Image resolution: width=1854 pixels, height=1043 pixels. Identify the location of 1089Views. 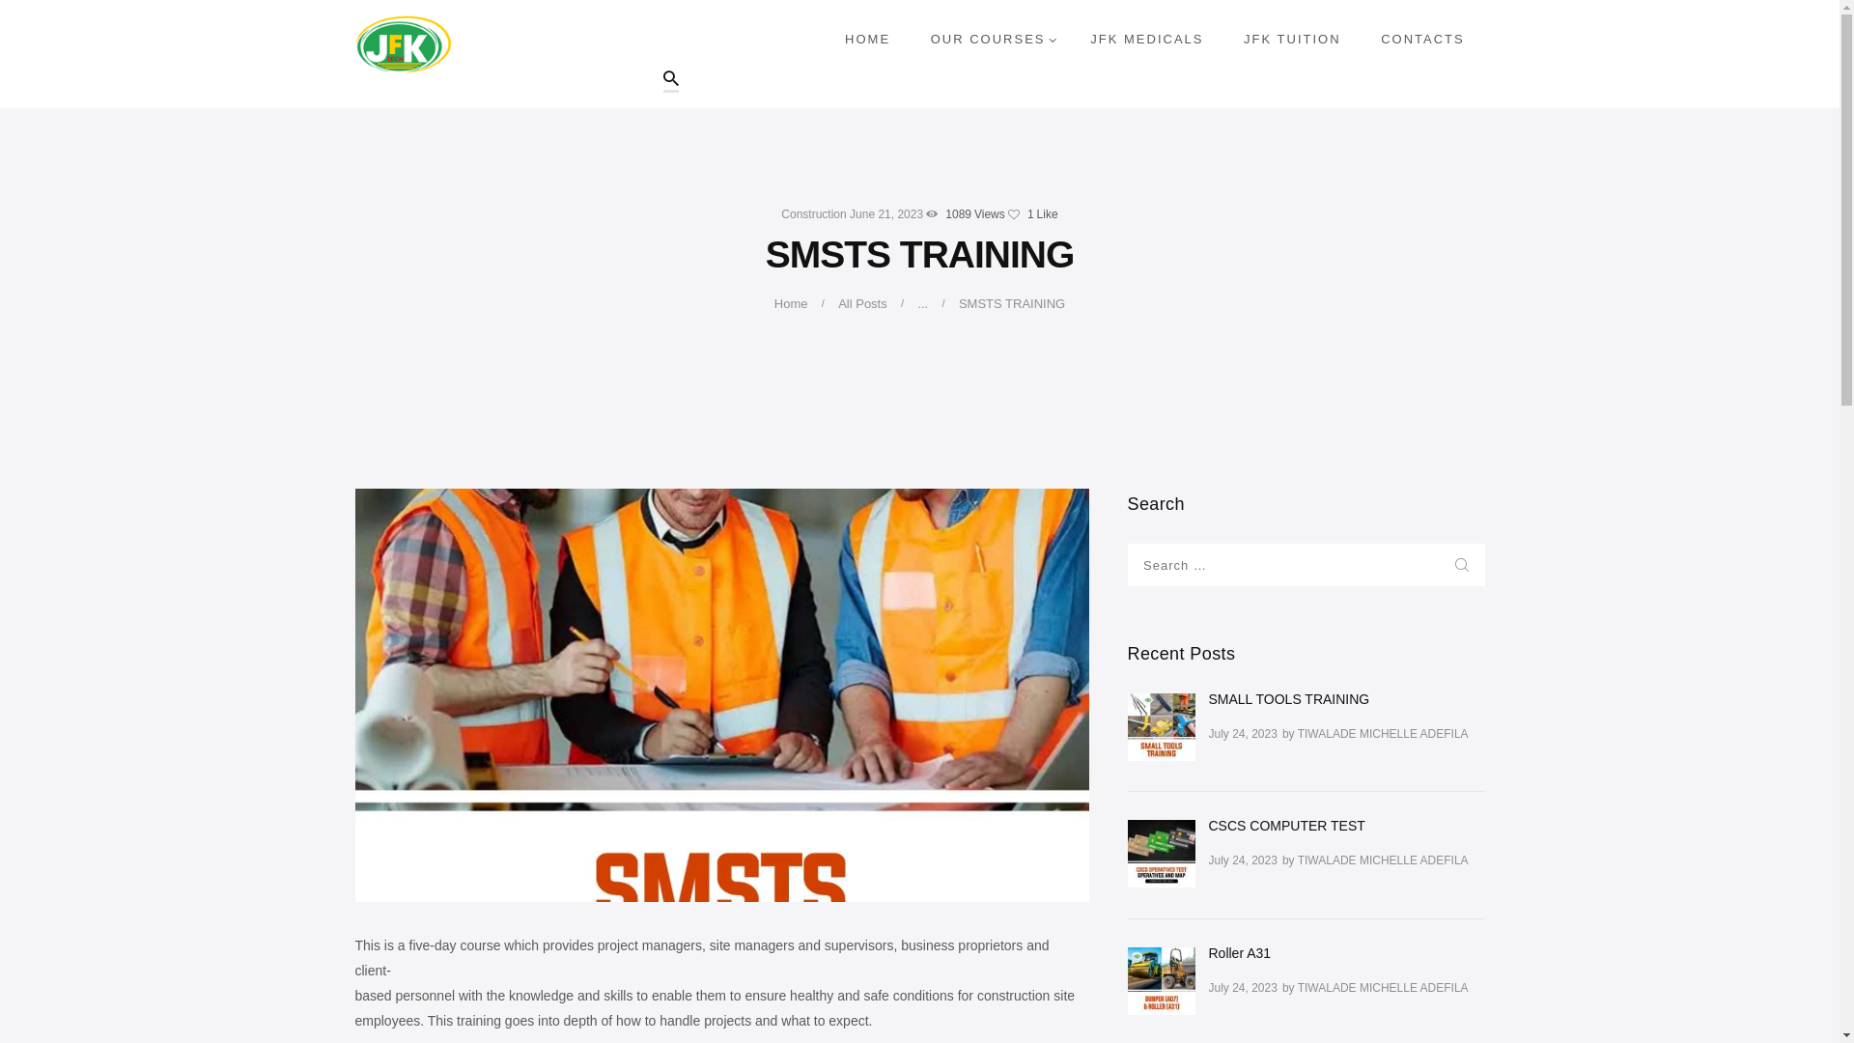
(965, 213).